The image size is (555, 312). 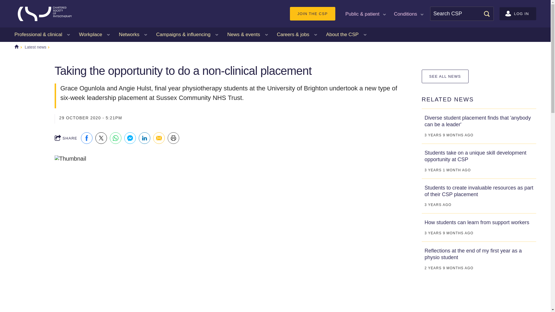 What do you see at coordinates (462, 14) in the screenshot?
I see `Enter the terms you wish to search for.` at bounding box center [462, 14].